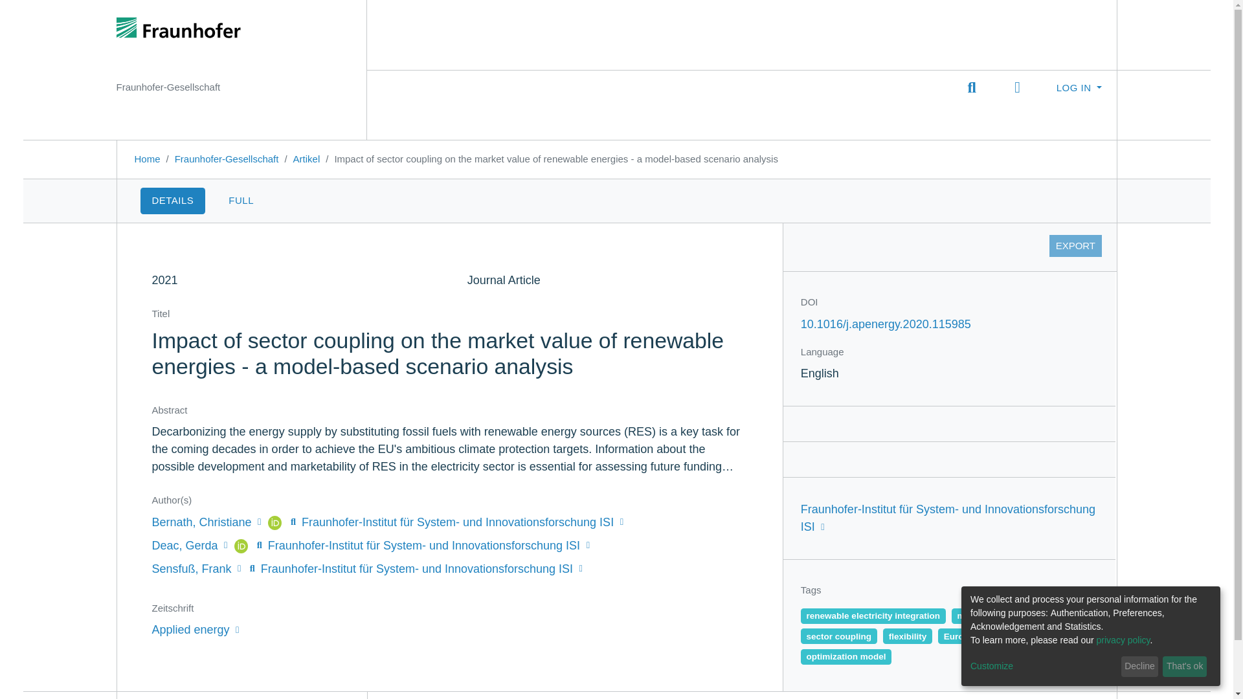  I want to click on Full, so click(241, 201).